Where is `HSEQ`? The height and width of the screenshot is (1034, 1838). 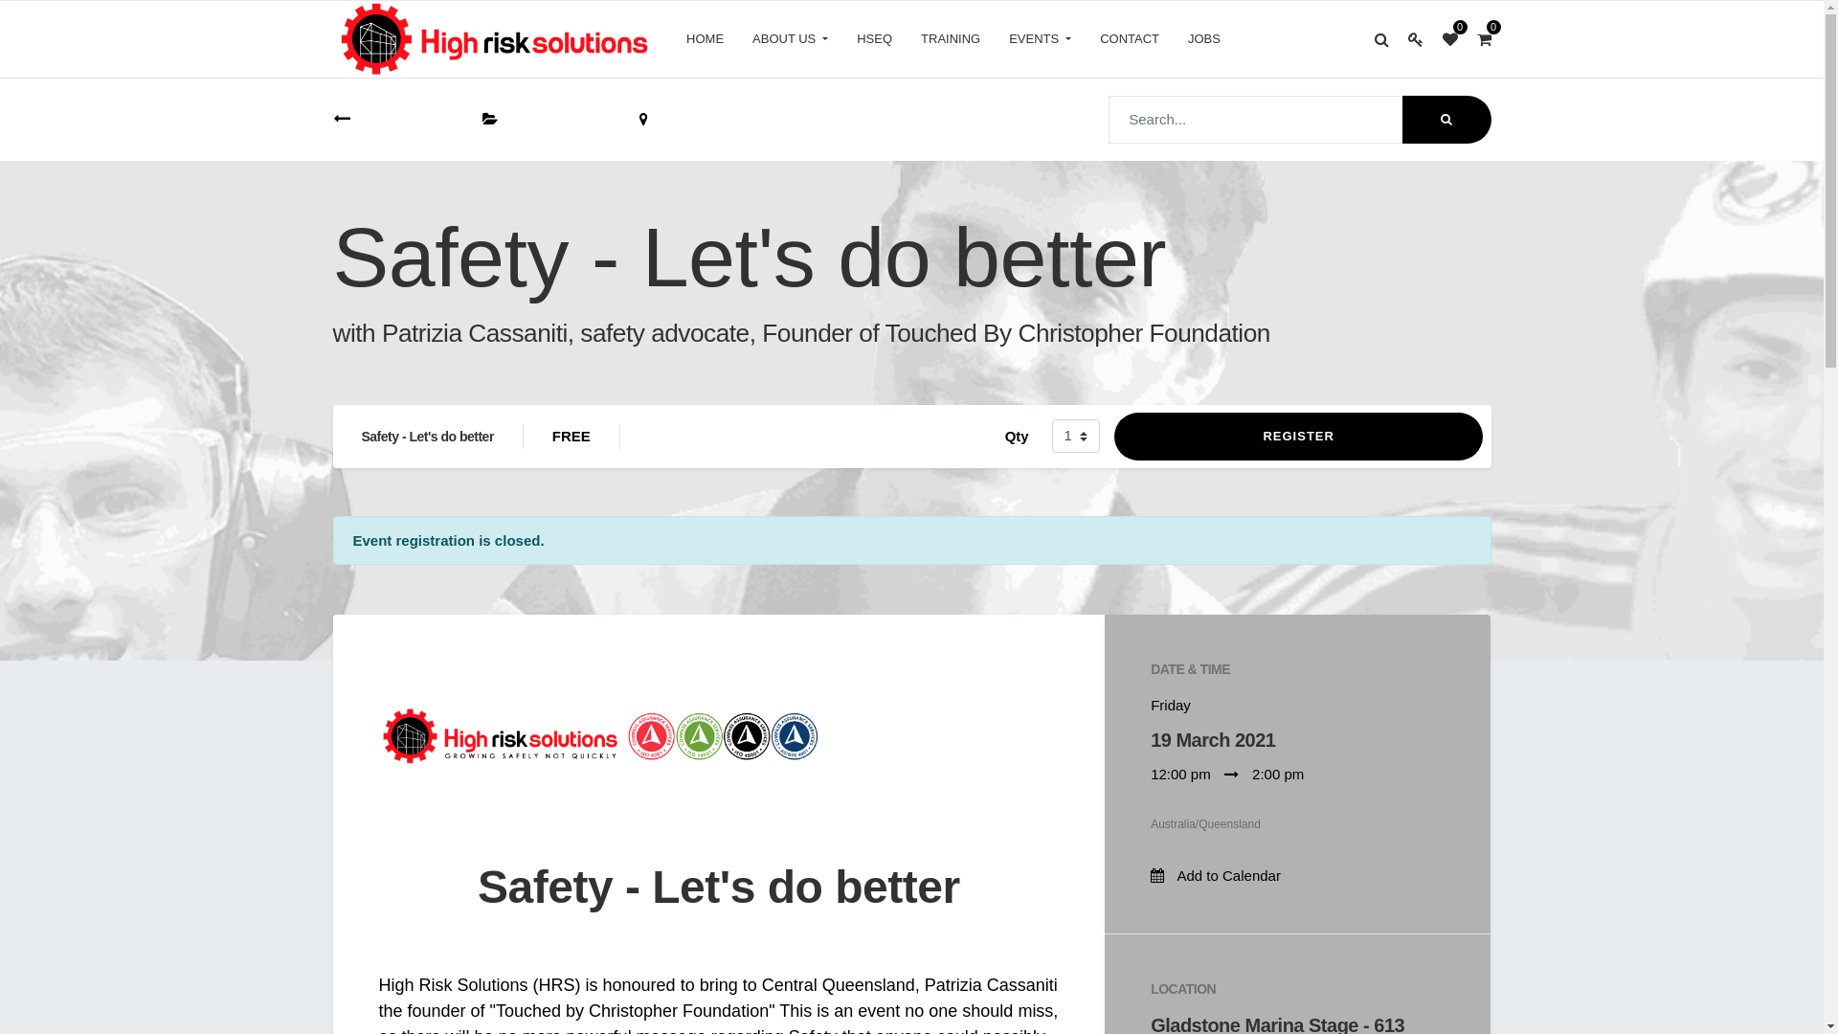
HSEQ is located at coordinates (875, 39).